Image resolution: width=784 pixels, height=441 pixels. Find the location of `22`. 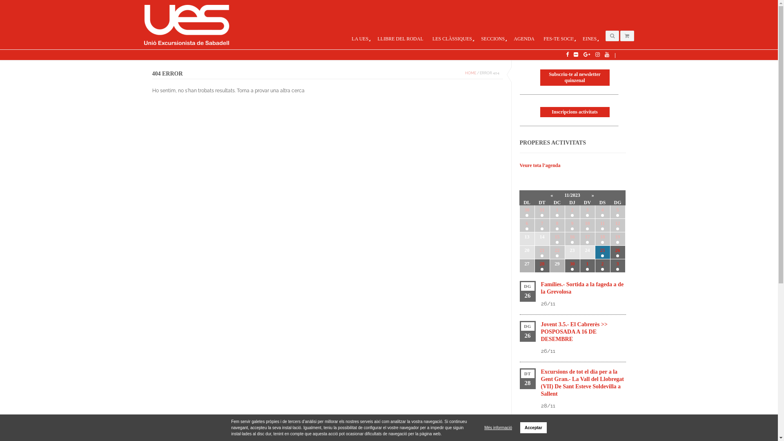

22 is located at coordinates (557, 252).